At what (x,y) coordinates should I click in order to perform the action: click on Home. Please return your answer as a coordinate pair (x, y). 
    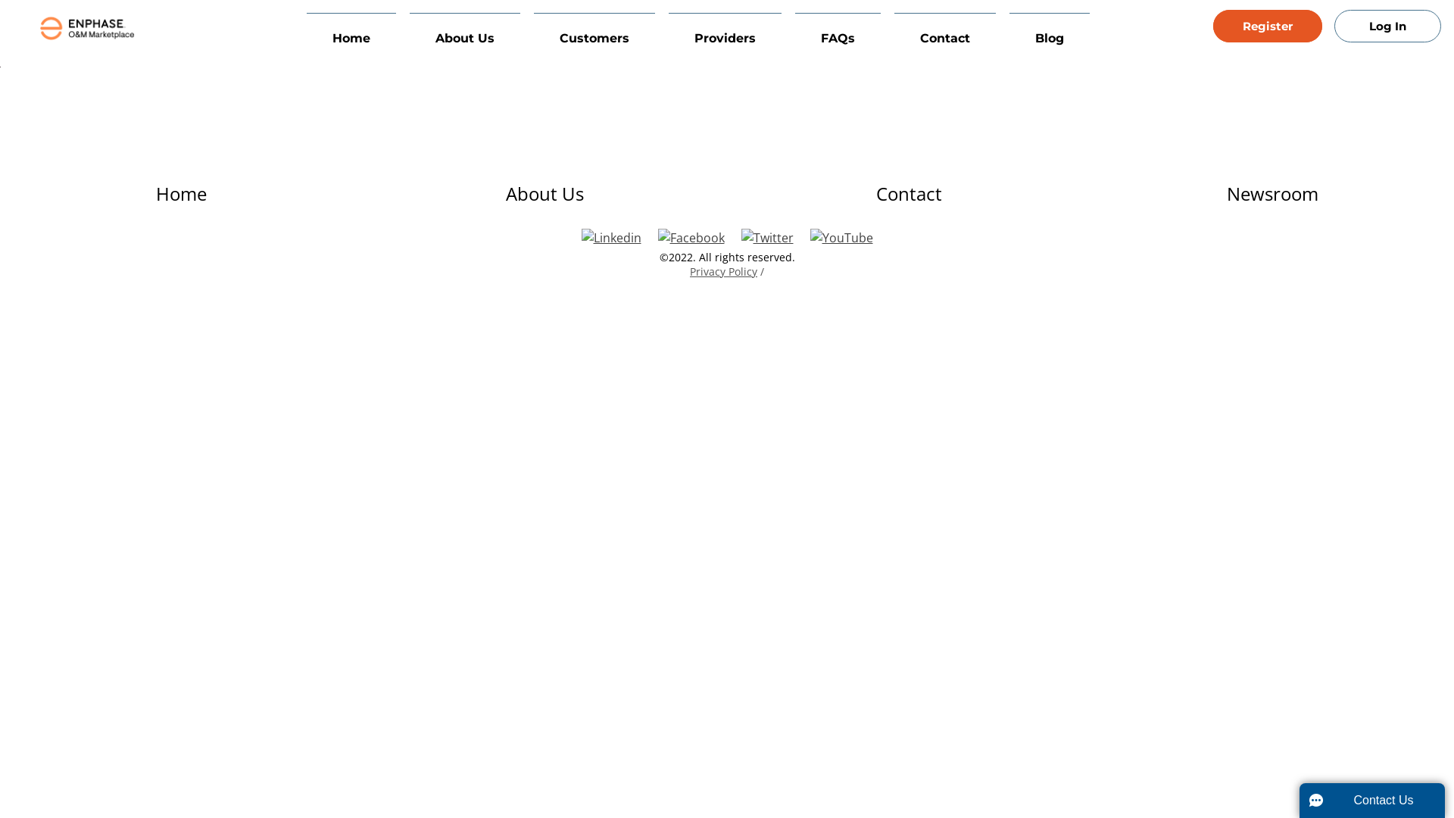
    Looking at the image, I should click on (351, 33).